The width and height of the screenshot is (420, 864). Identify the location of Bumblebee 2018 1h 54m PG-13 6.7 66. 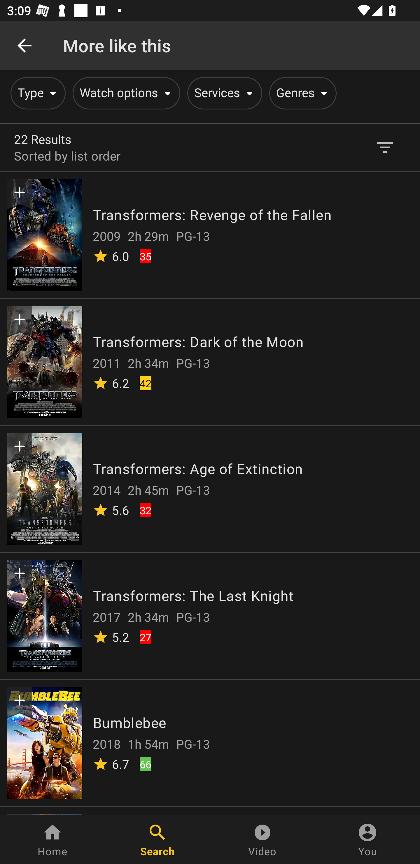
(210, 743).